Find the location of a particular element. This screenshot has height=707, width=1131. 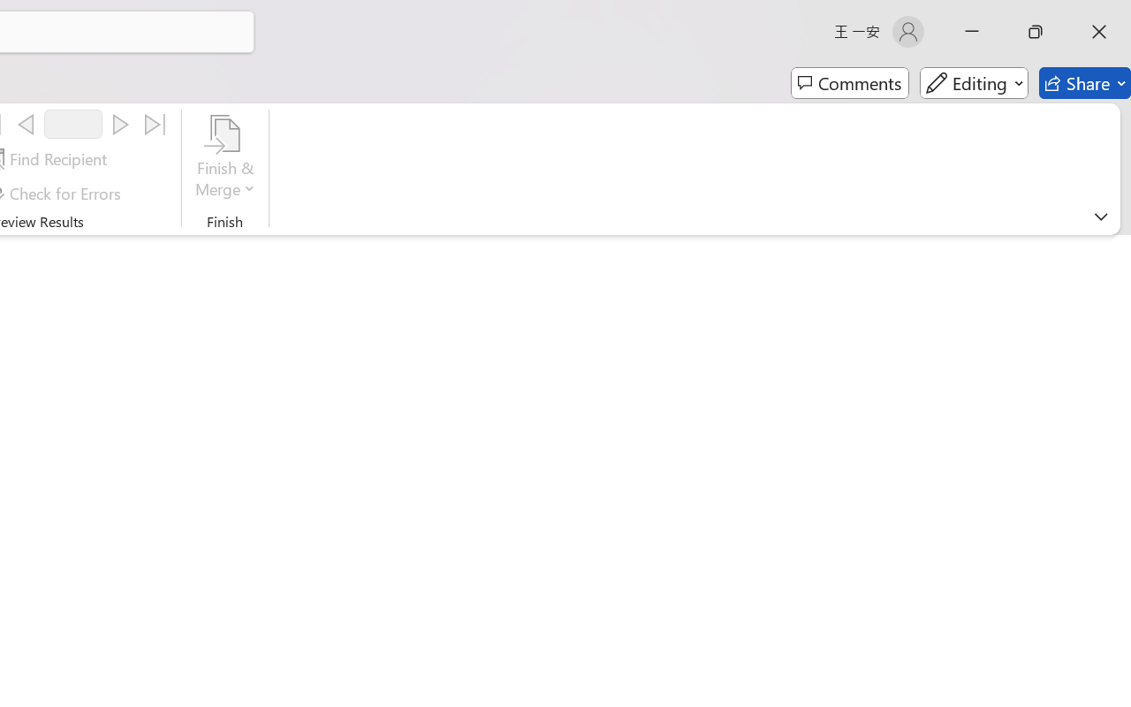

Restore Down is located at coordinates (1036, 32).